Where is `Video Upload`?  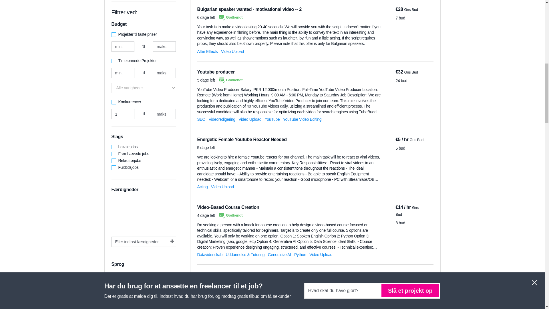 Video Upload is located at coordinates (250, 119).